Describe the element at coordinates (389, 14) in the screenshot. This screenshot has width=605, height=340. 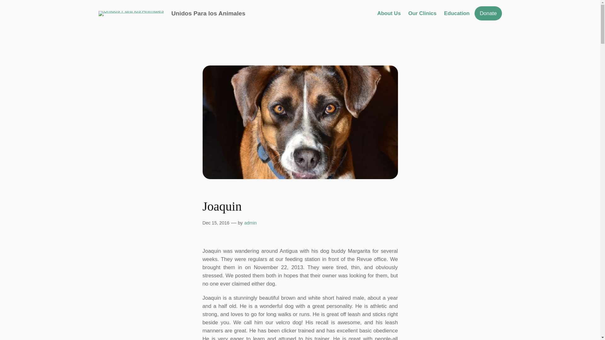
I see `About Us` at that location.